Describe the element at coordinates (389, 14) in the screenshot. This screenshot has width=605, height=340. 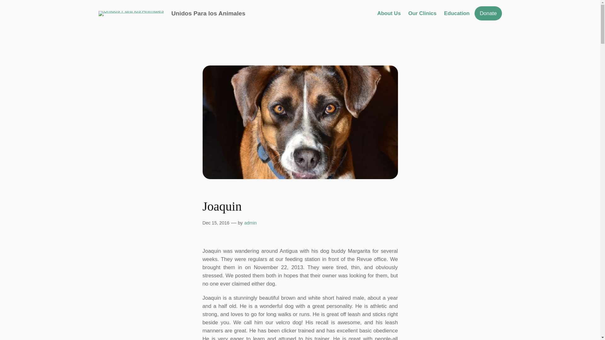
I see `About Us` at that location.